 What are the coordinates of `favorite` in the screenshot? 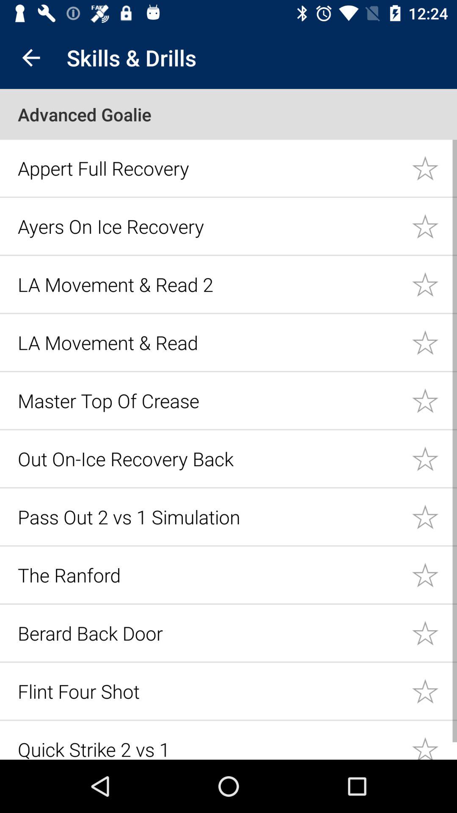 It's located at (434, 342).